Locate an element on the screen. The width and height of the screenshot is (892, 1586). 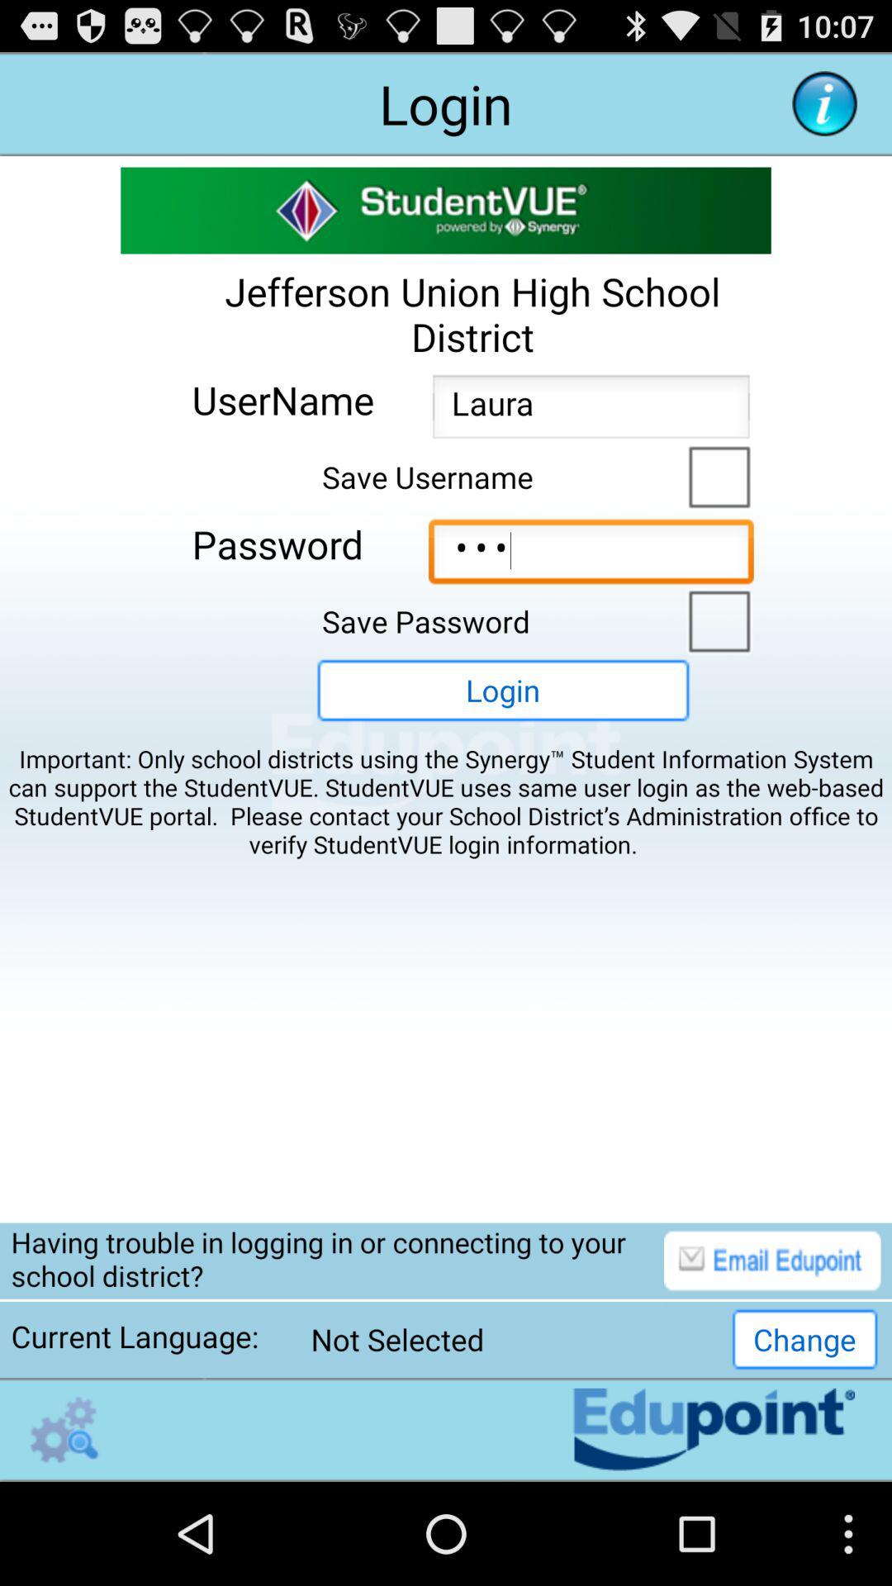
see more information is located at coordinates (824, 104).